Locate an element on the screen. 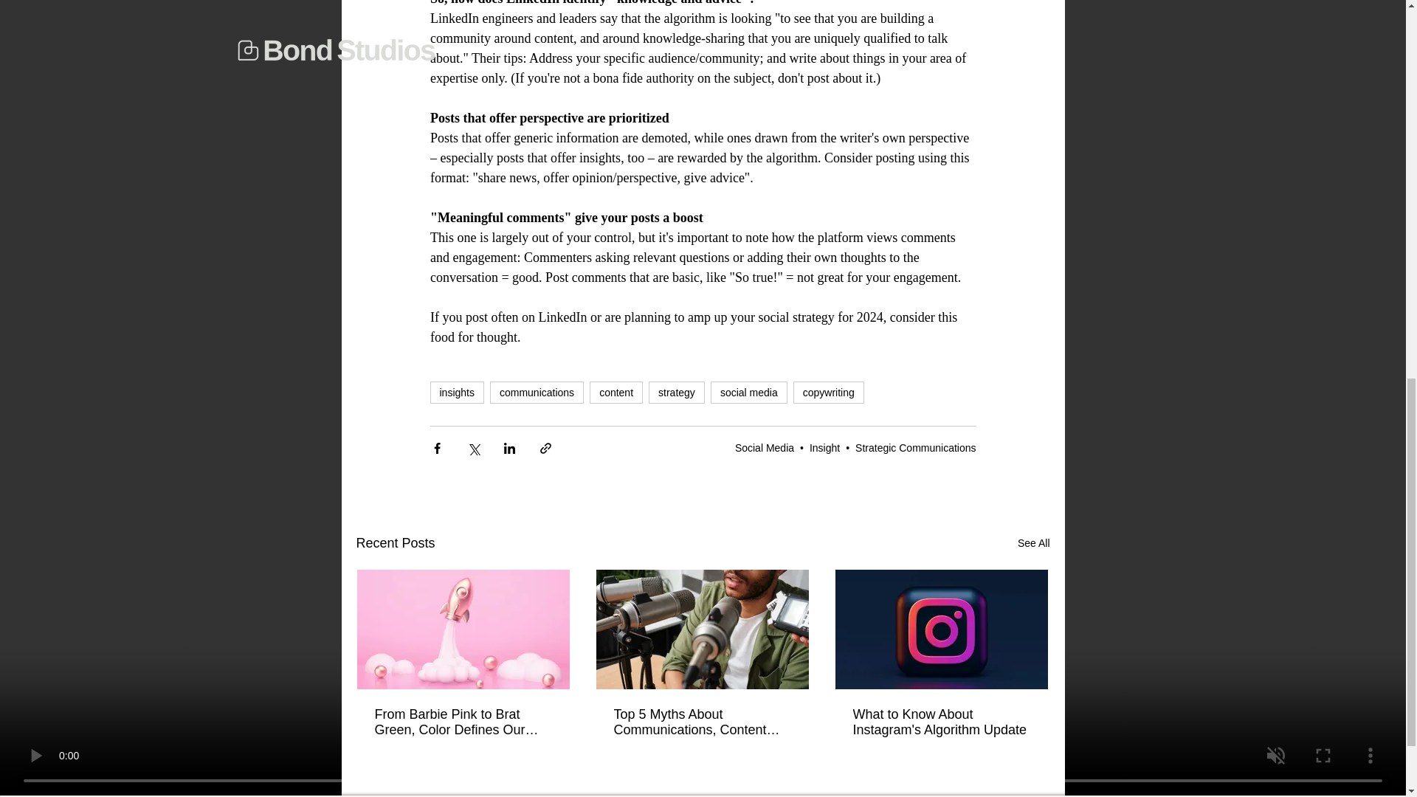 This screenshot has width=1417, height=797. strategy is located at coordinates (676, 393).